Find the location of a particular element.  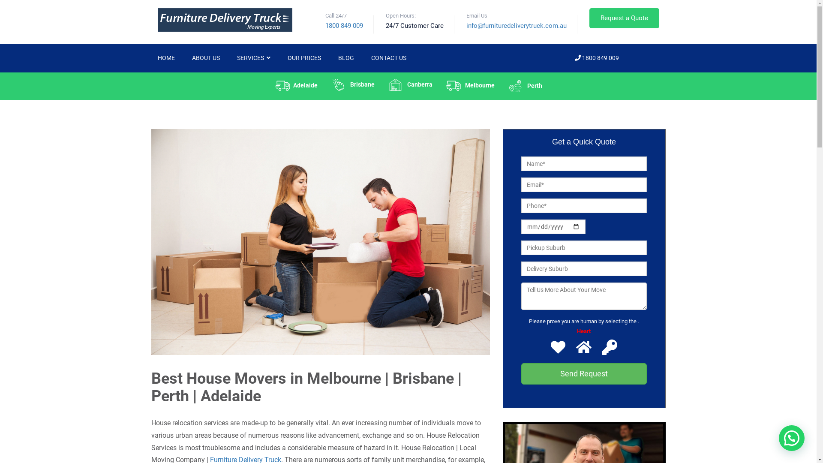

info@furnituredeliverytruck.com.au is located at coordinates (517, 26).